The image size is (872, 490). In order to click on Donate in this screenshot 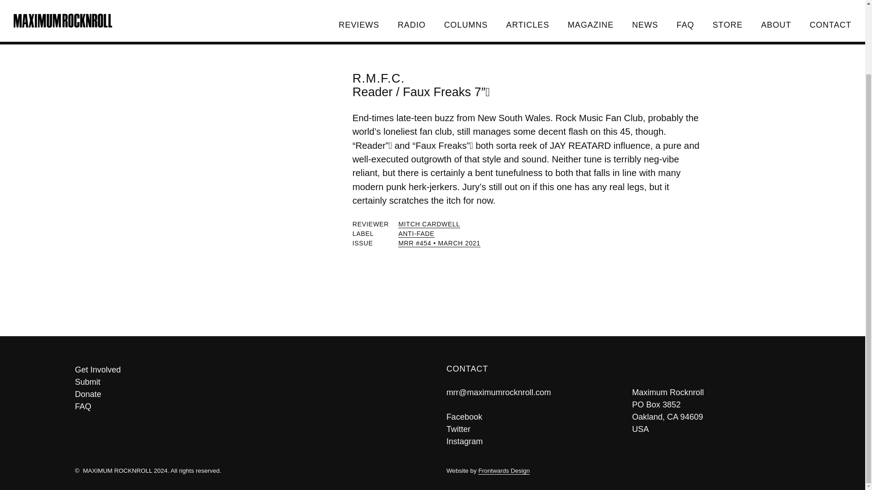, I will do `click(247, 395)`.